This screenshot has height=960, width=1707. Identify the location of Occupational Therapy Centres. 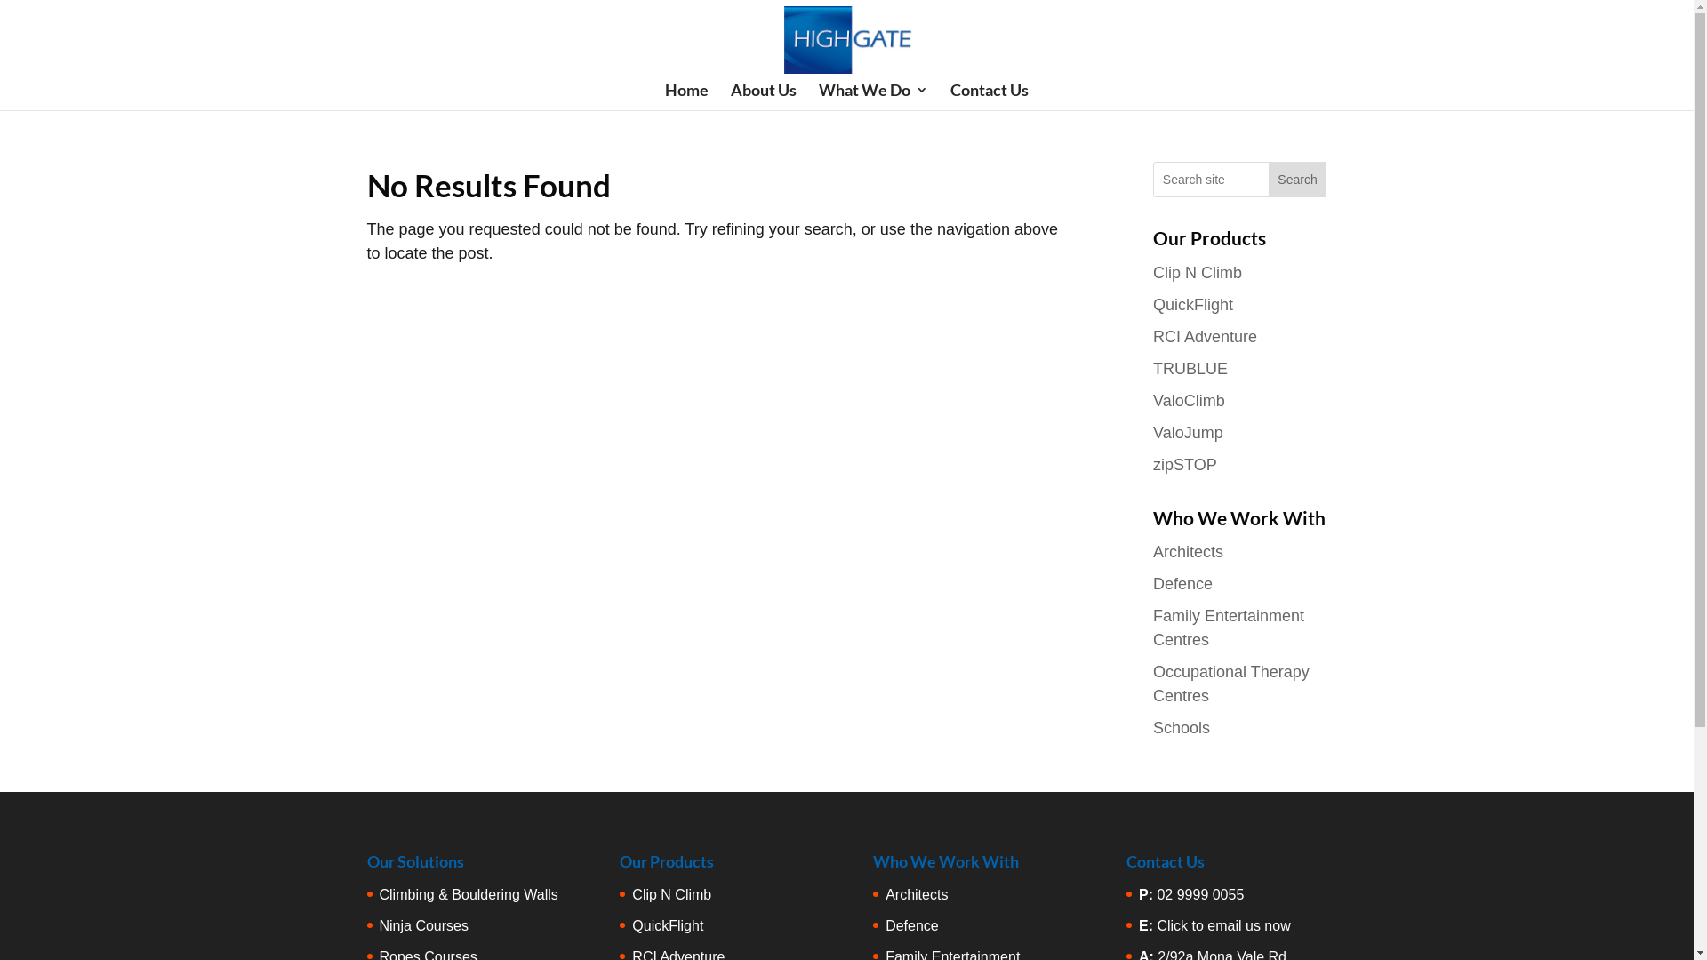
(1231, 684).